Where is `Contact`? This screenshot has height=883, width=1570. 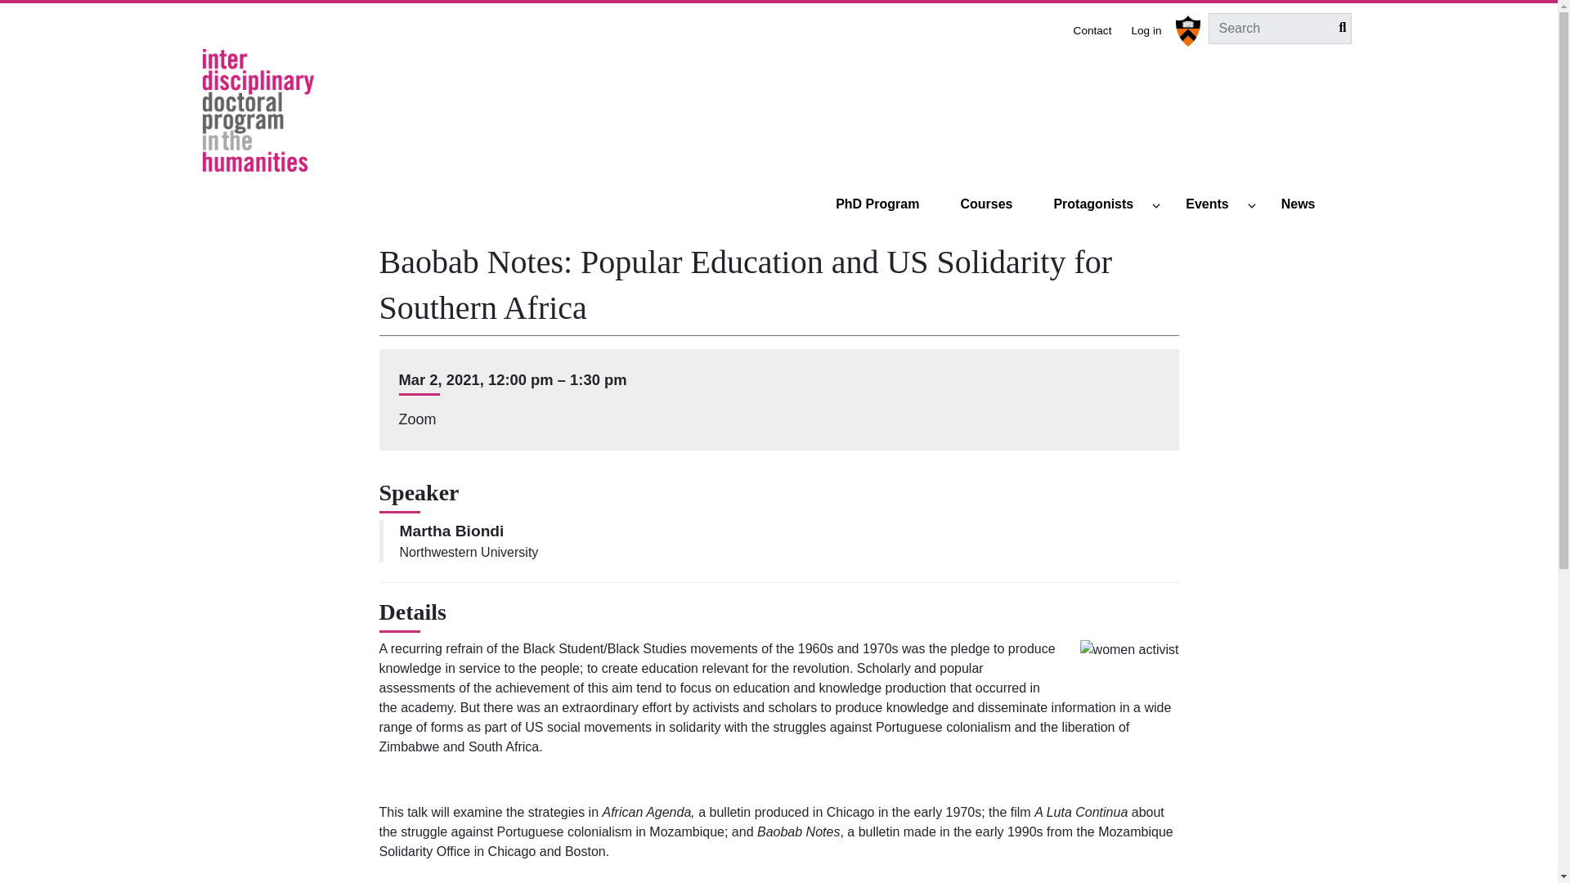 Contact is located at coordinates (1092, 28).